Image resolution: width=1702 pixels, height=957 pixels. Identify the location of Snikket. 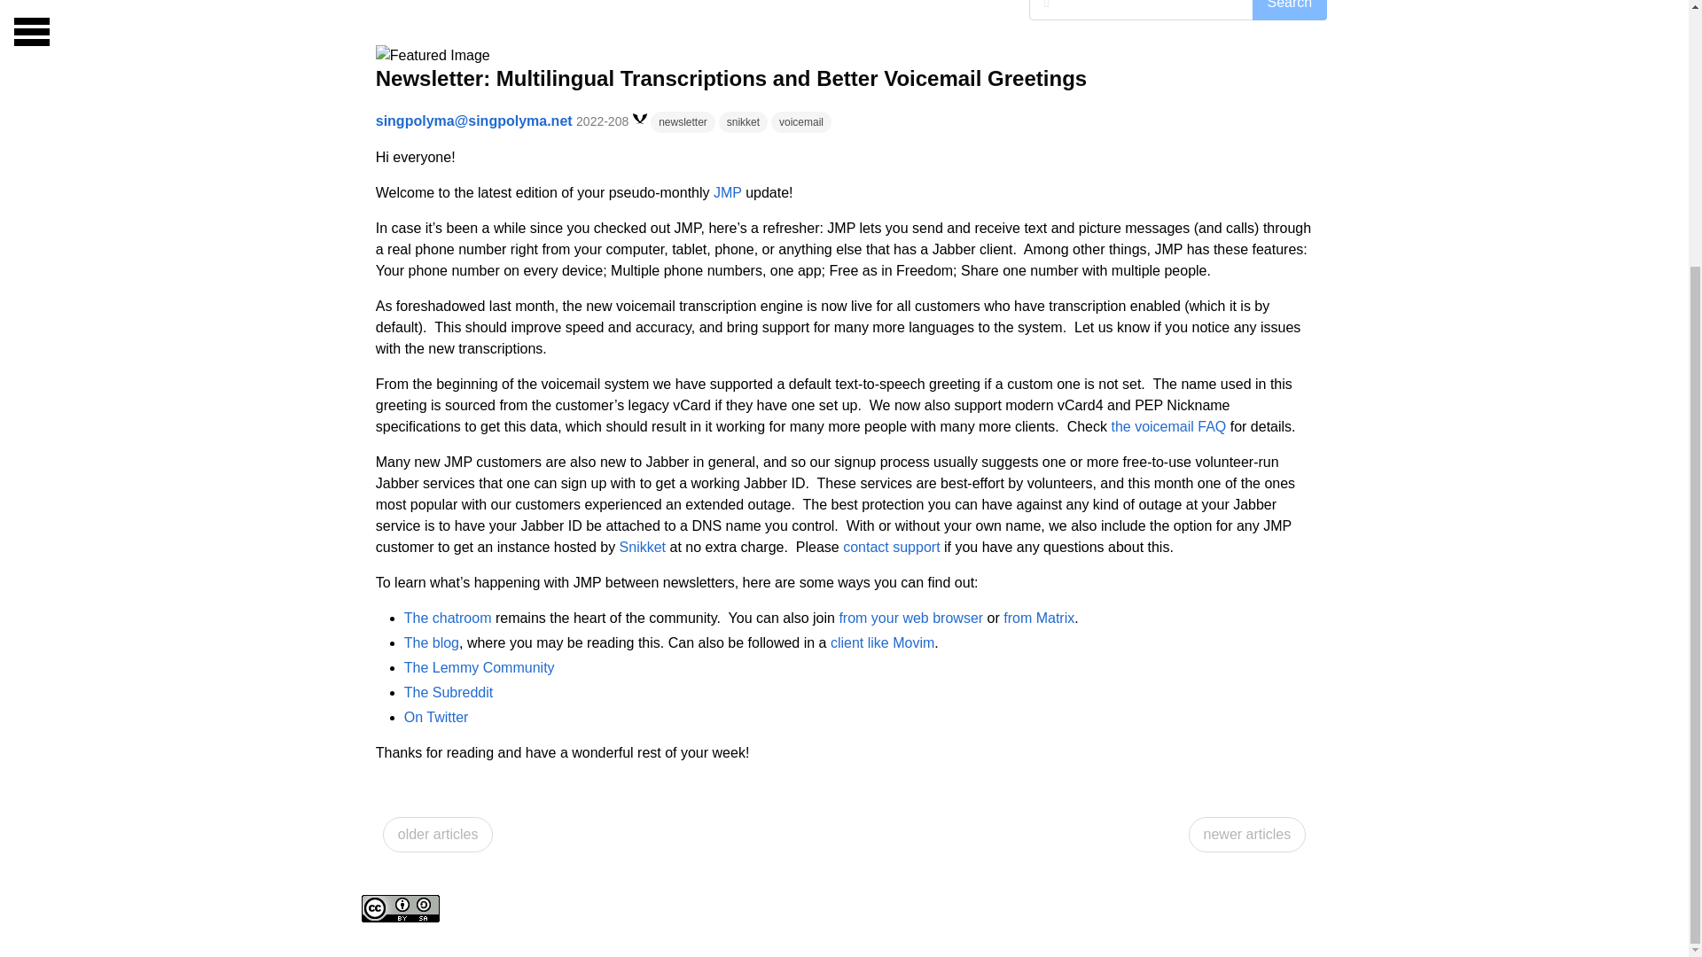
(642, 548).